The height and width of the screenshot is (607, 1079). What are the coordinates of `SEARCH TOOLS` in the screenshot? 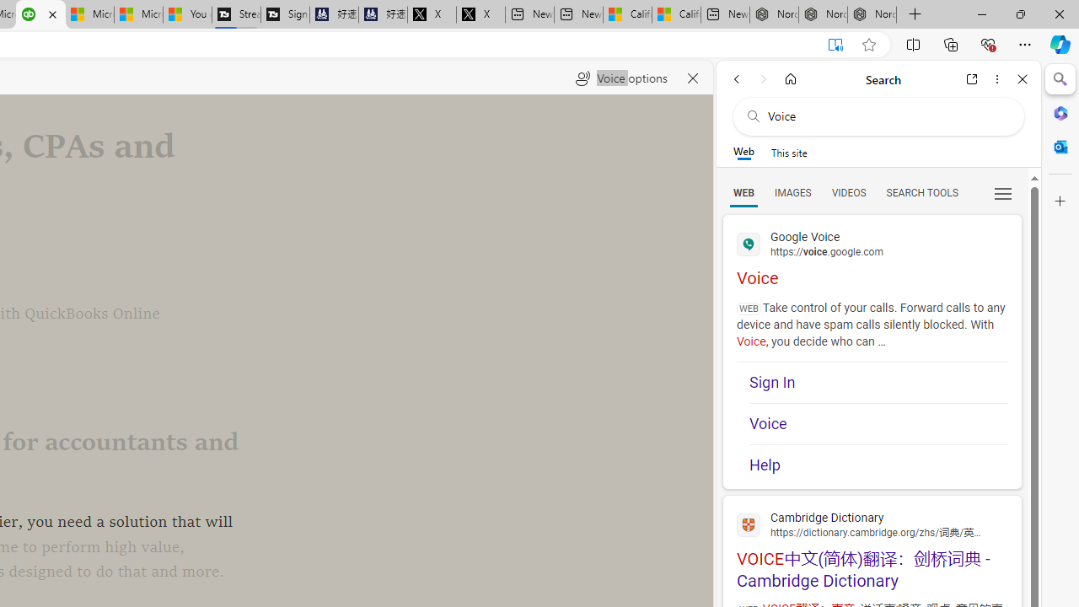 It's located at (921, 192).